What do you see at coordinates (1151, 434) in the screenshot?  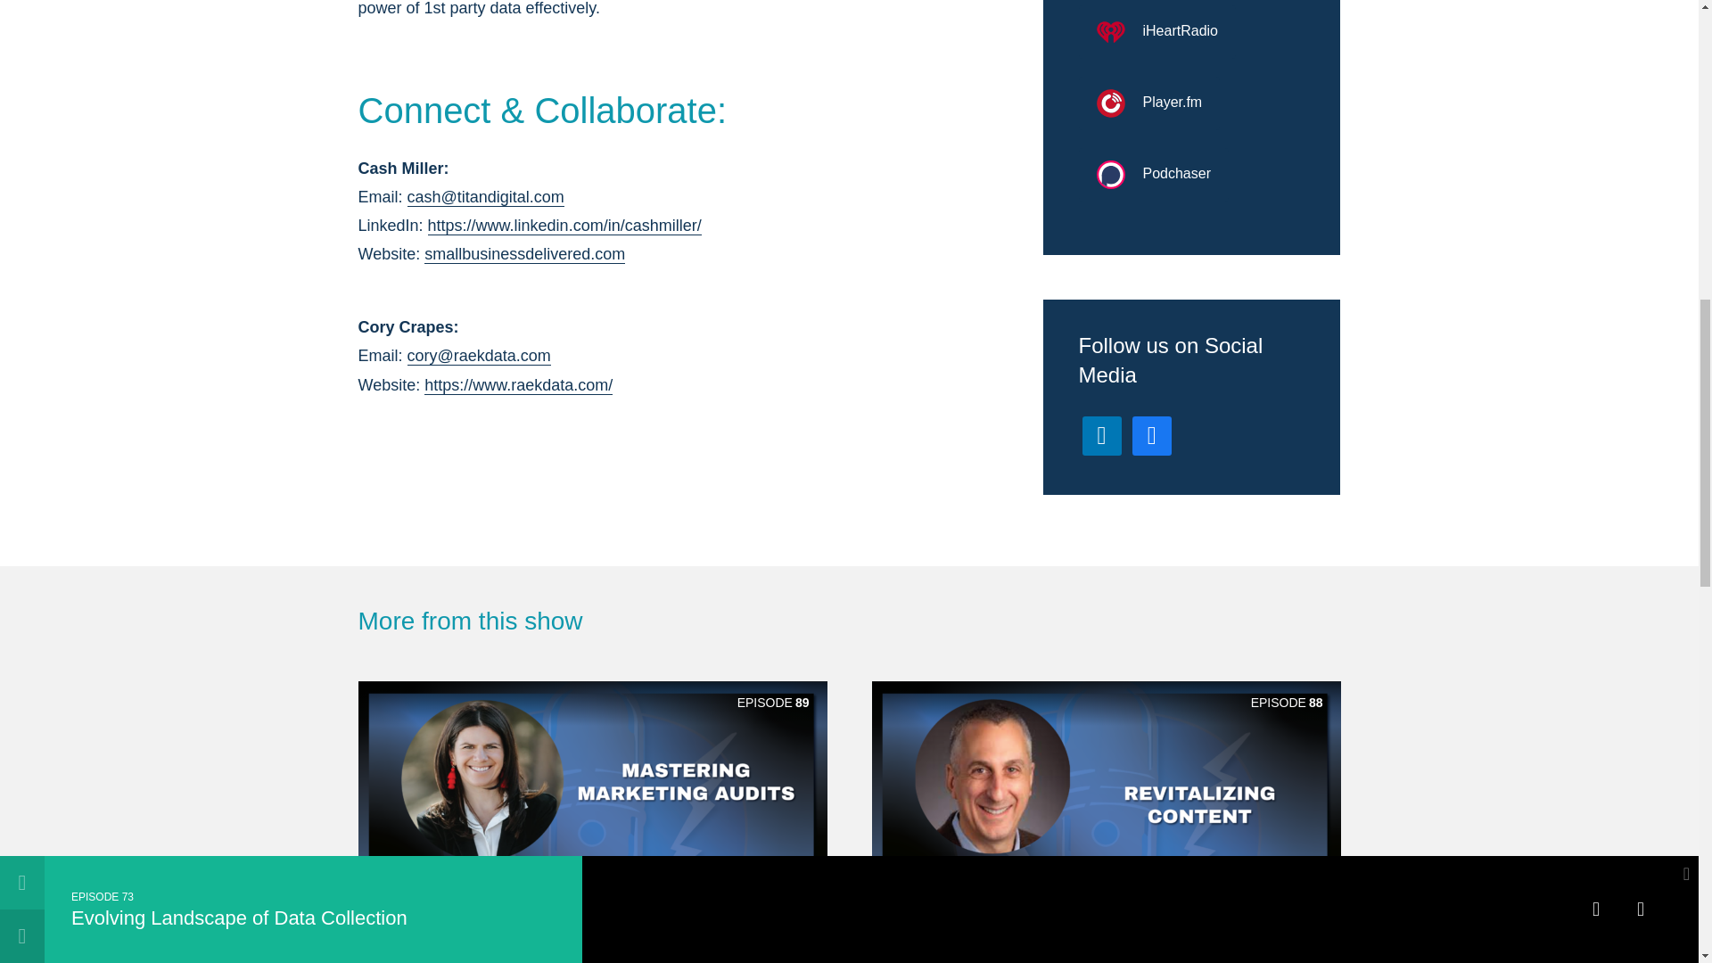 I see `Facebook` at bounding box center [1151, 434].